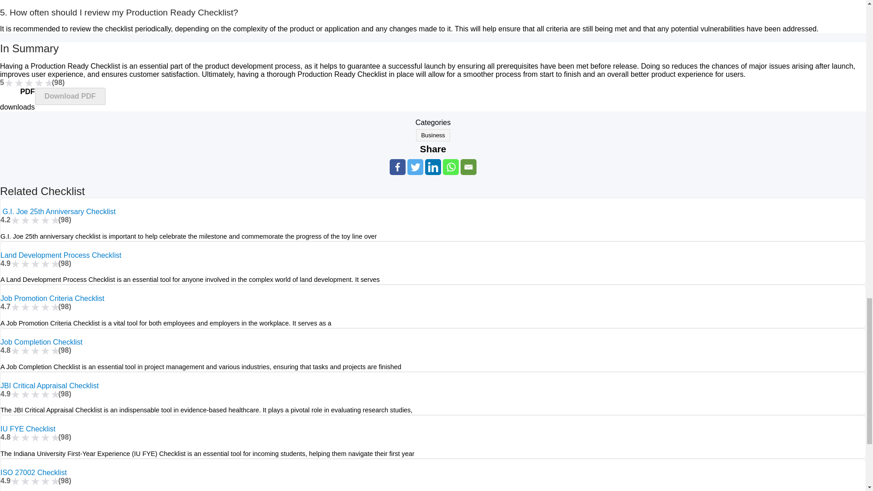  I want to click on Job Promotion Criteria Checklist, so click(53, 298).